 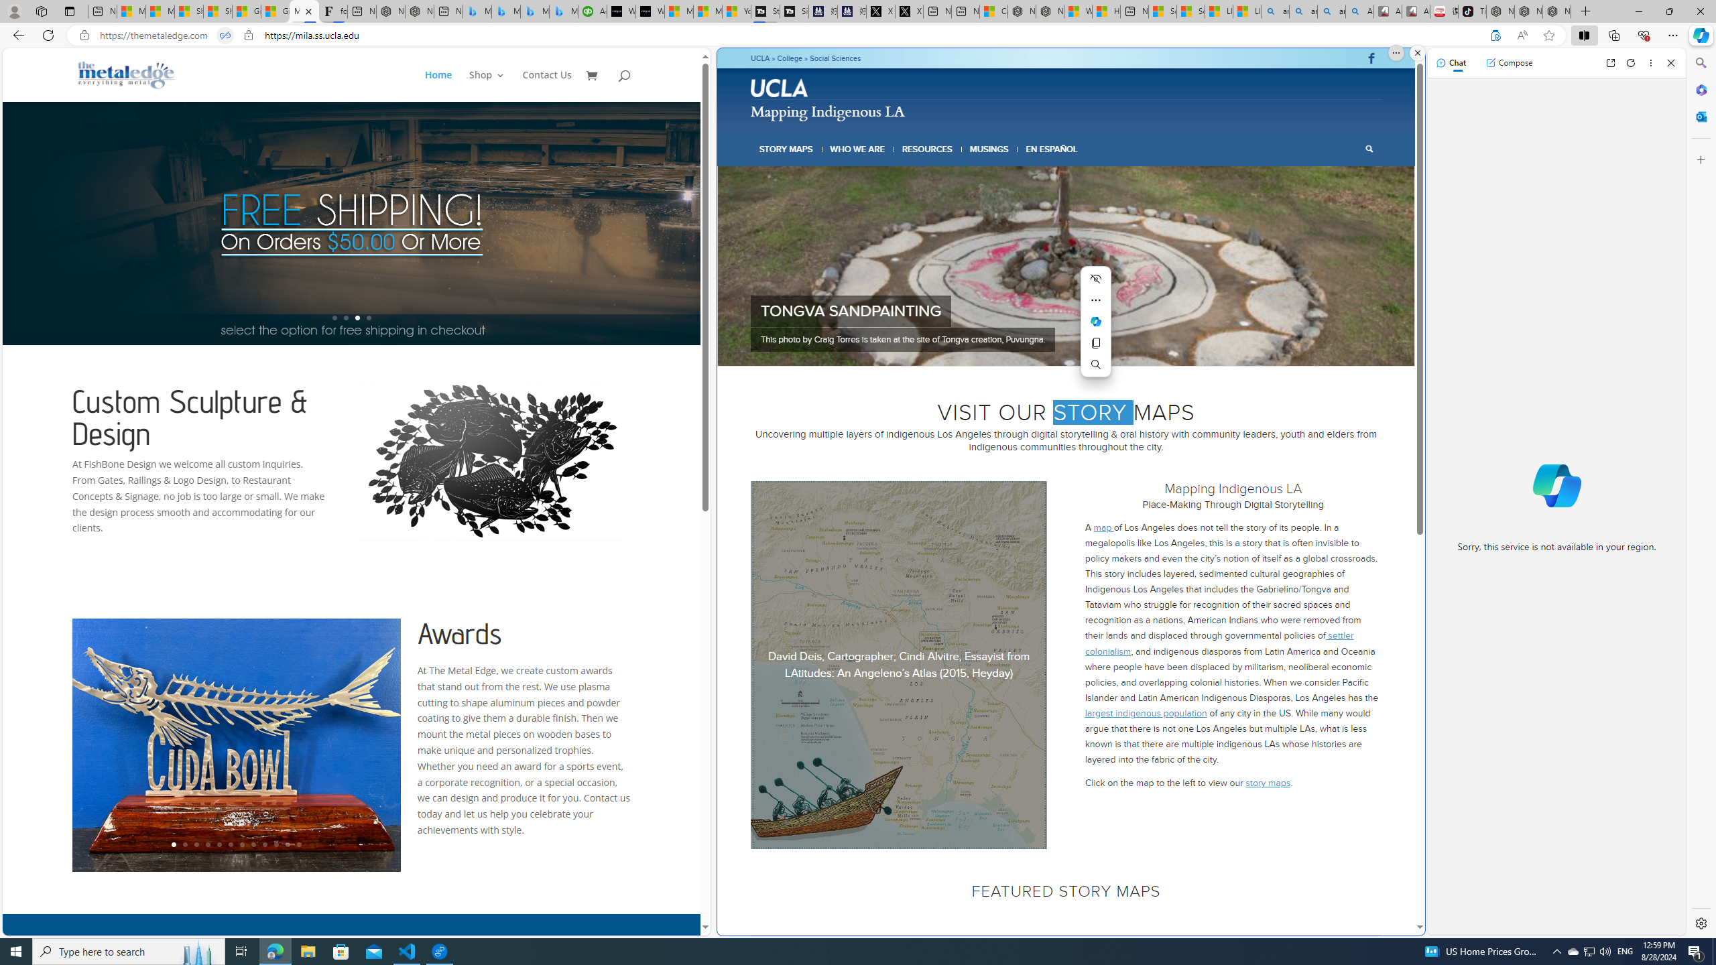 What do you see at coordinates (563, 11) in the screenshot?
I see `Microsoft Bing Travel - Shangri-La Hotel Bangkok` at bounding box center [563, 11].